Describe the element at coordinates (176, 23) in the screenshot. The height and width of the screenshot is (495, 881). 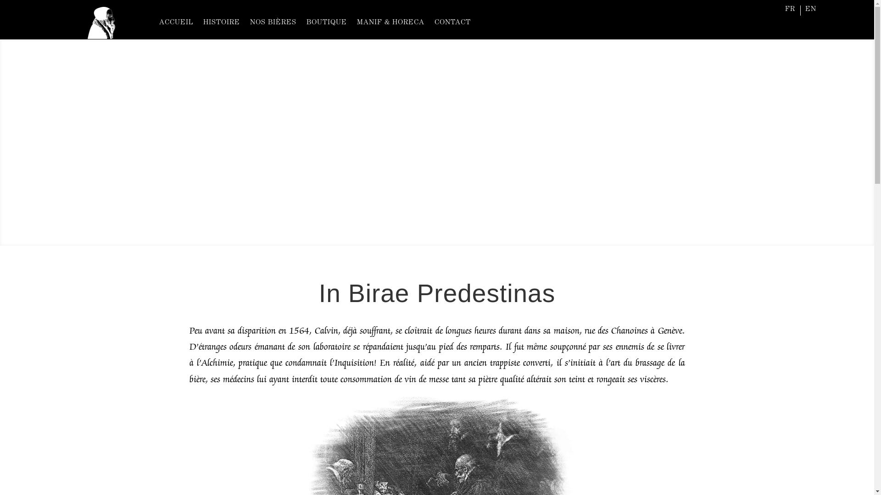
I see `ACCUEIL` at that location.